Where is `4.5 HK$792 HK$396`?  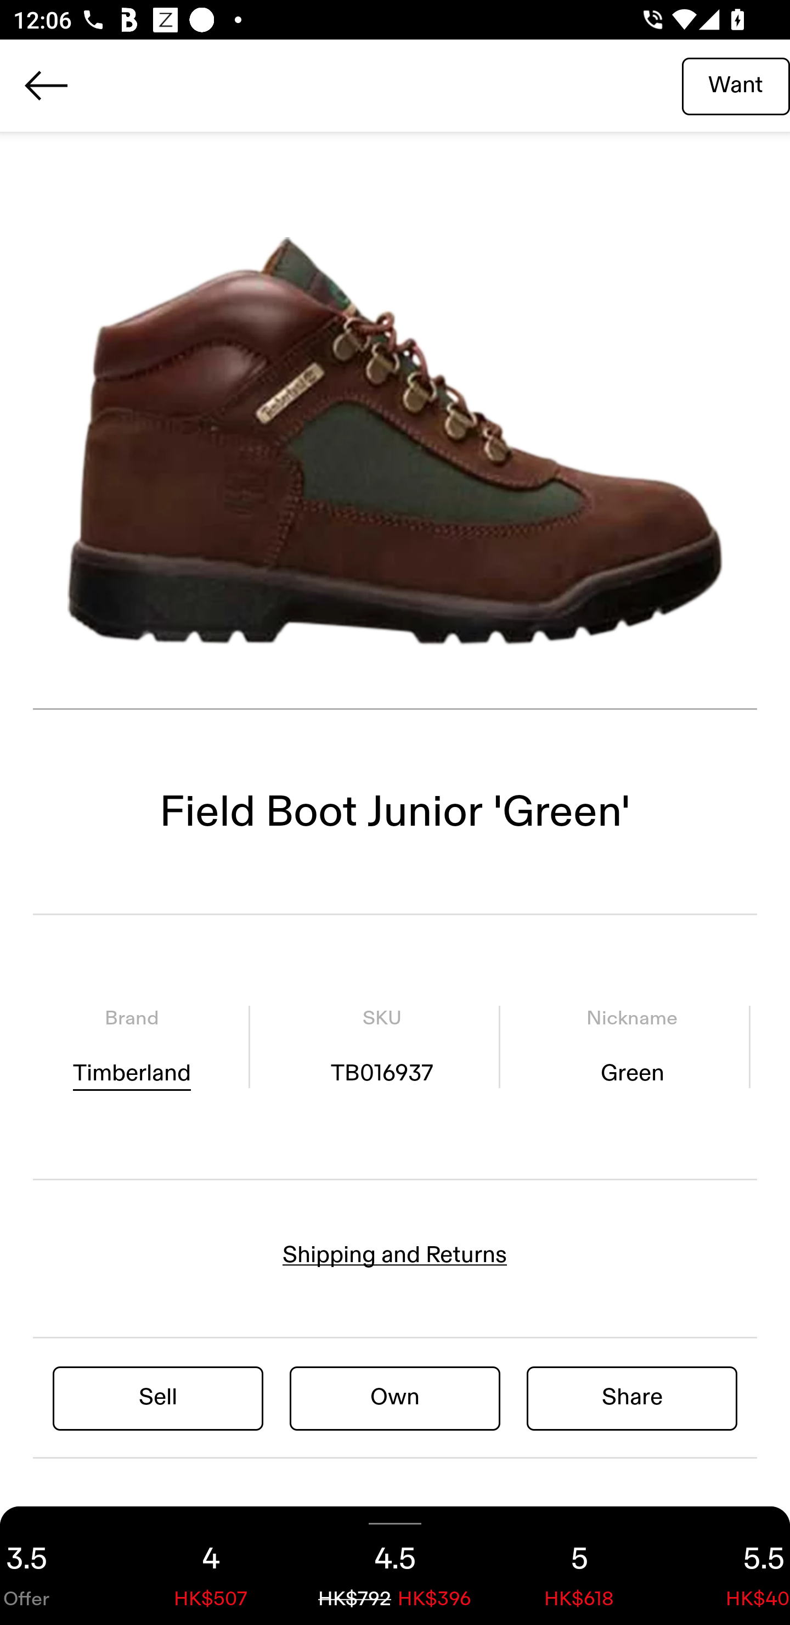 4.5 HK$792 HK$396 is located at coordinates (395, 1566).